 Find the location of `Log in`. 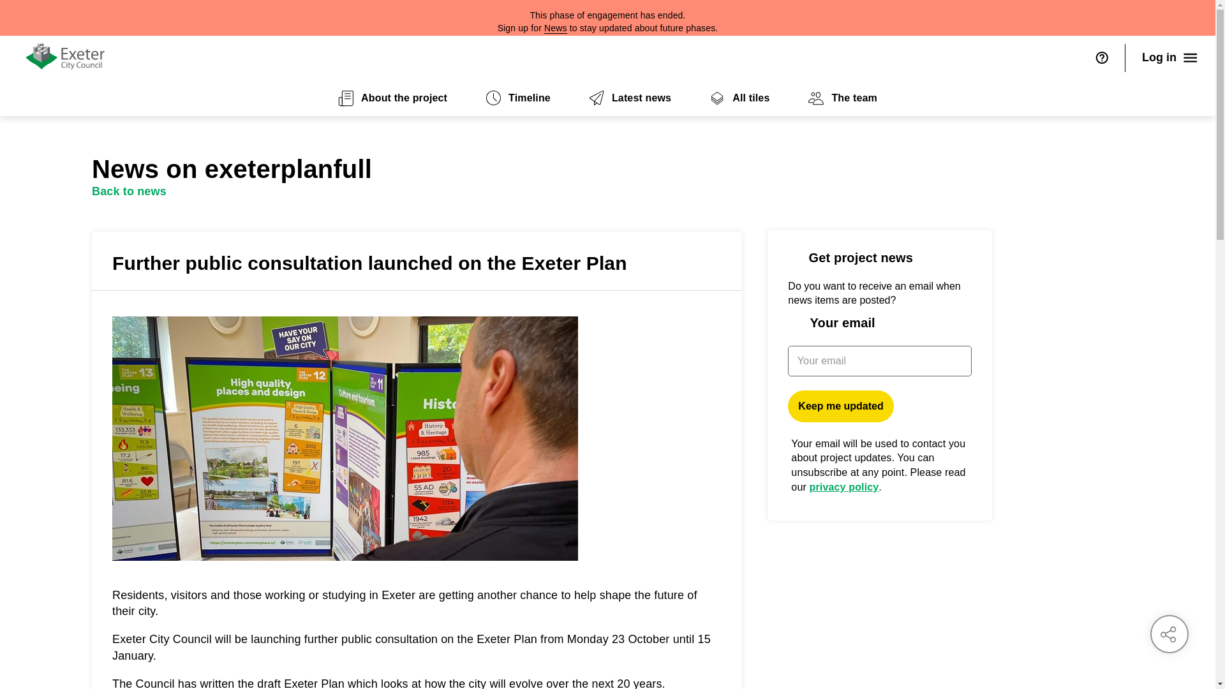

Log in is located at coordinates (1170, 58).